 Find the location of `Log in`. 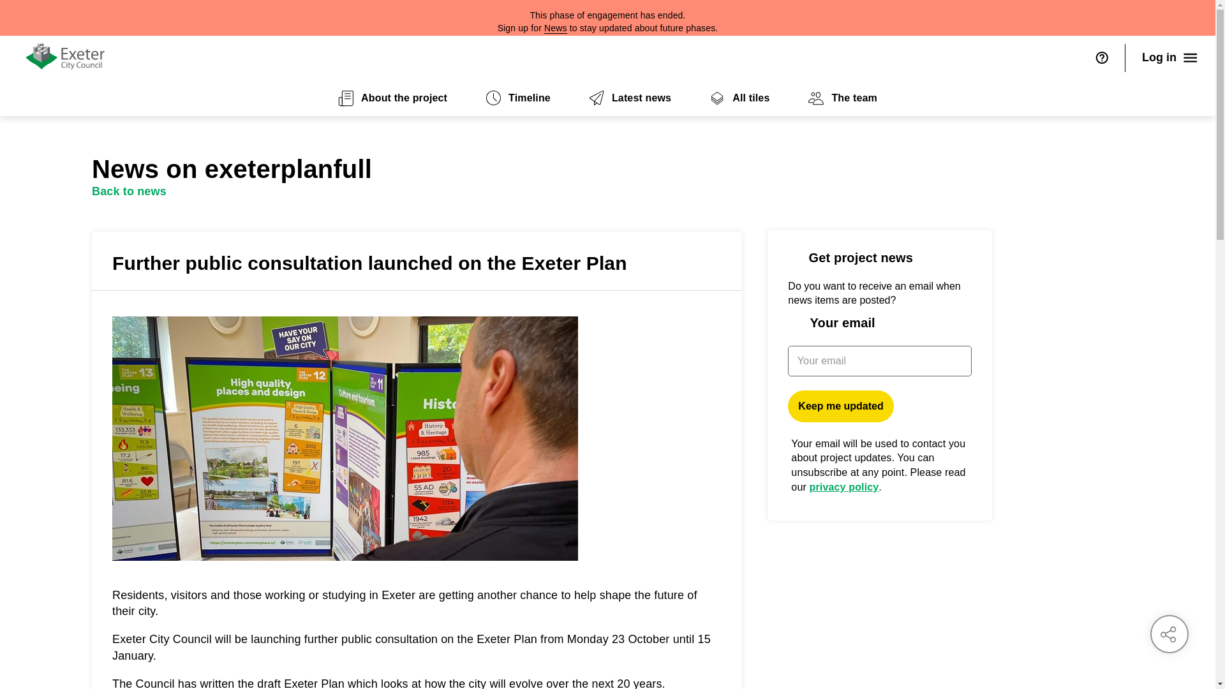

Log in is located at coordinates (1170, 58).